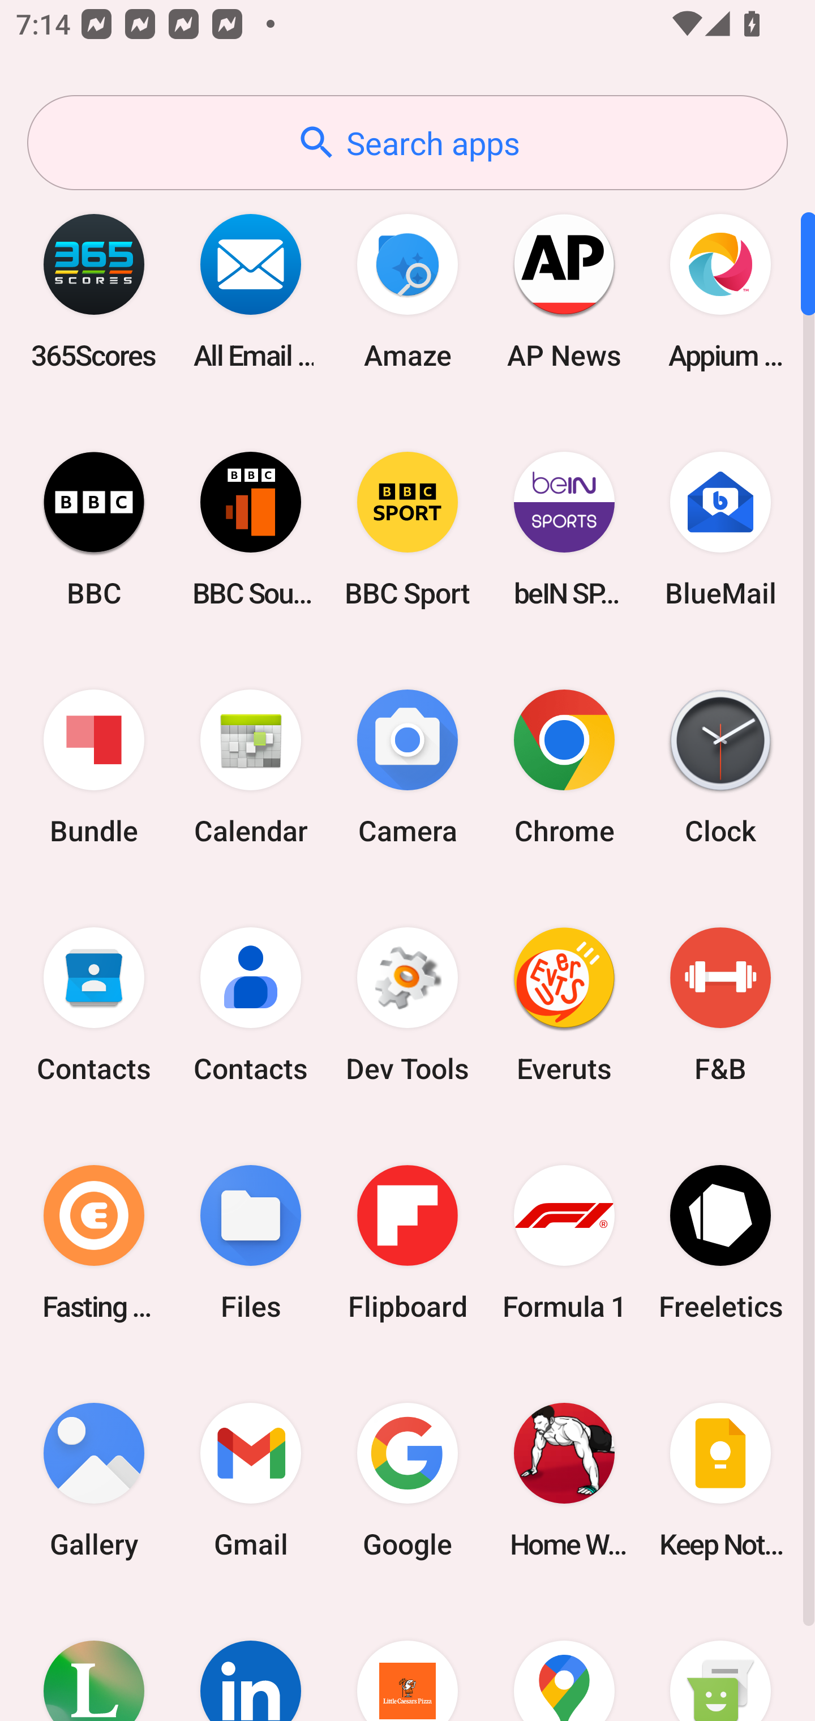 The width and height of the screenshot is (815, 1721). What do you see at coordinates (720, 1242) in the screenshot?
I see `Freeletics` at bounding box center [720, 1242].